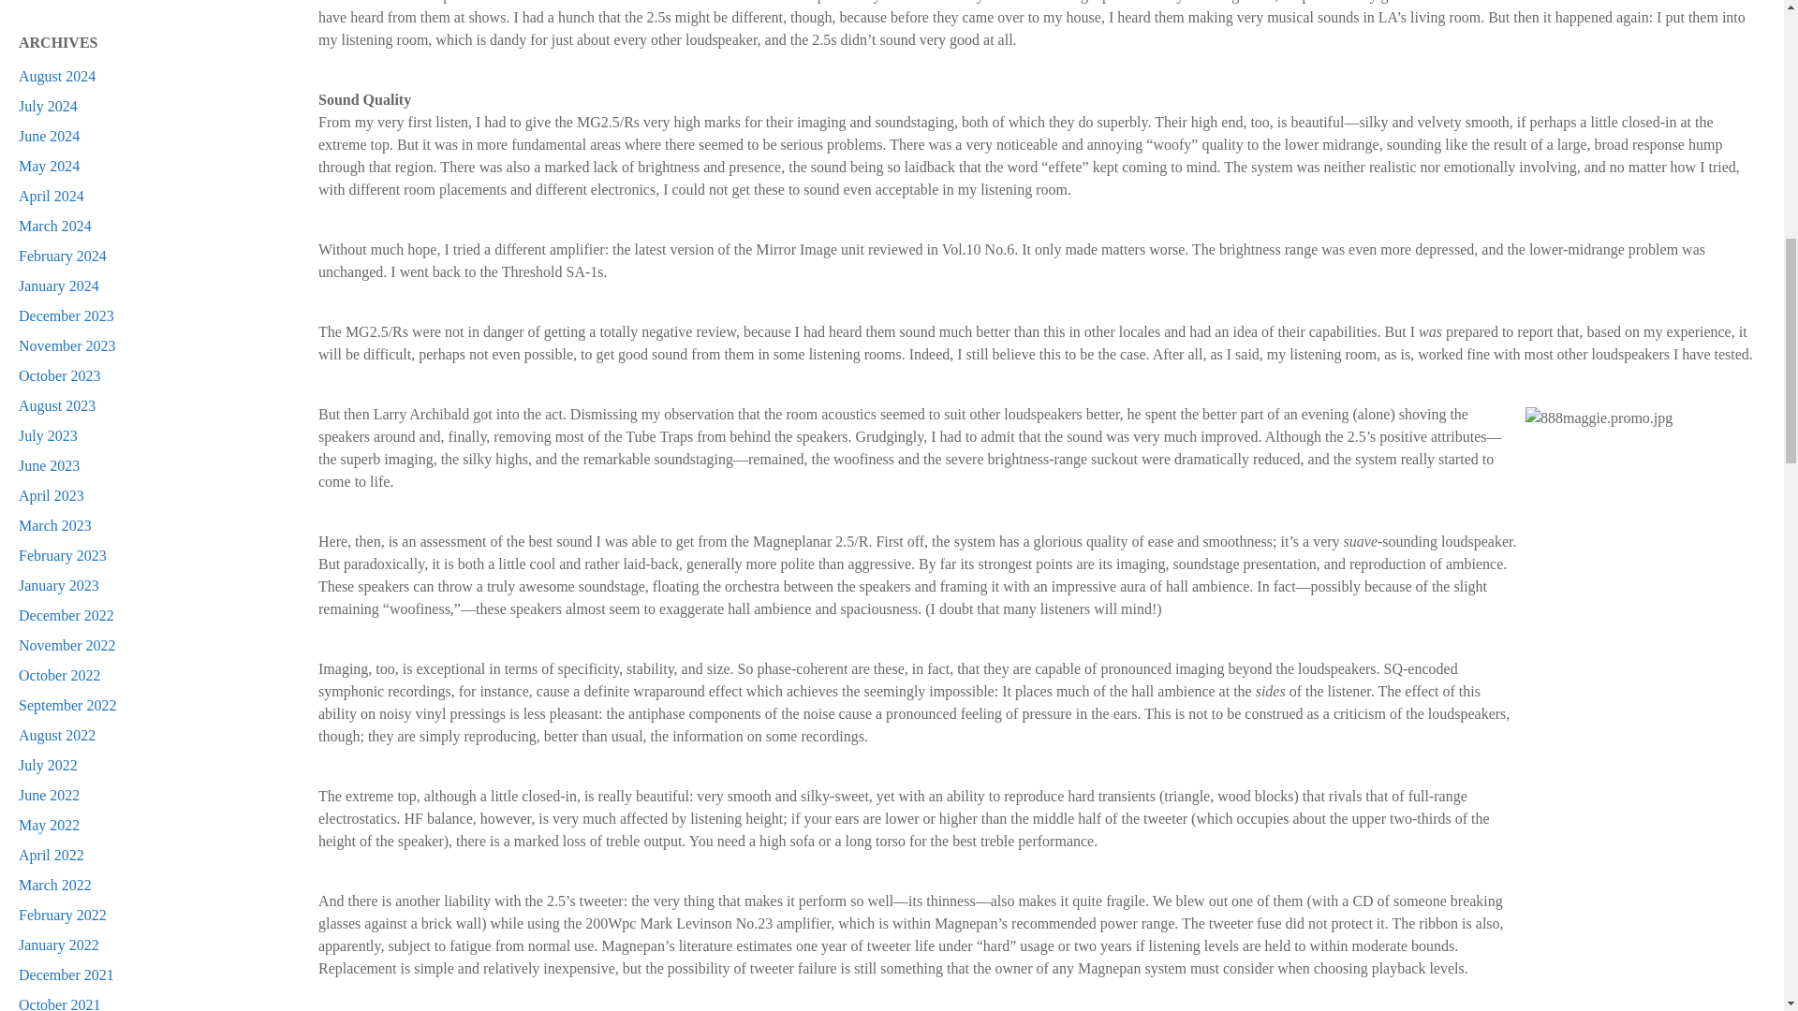 The height and width of the screenshot is (1011, 1798). What do you see at coordinates (51, 494) in the screenshot?
I see `April 2023` at bounding box center [51, 494].